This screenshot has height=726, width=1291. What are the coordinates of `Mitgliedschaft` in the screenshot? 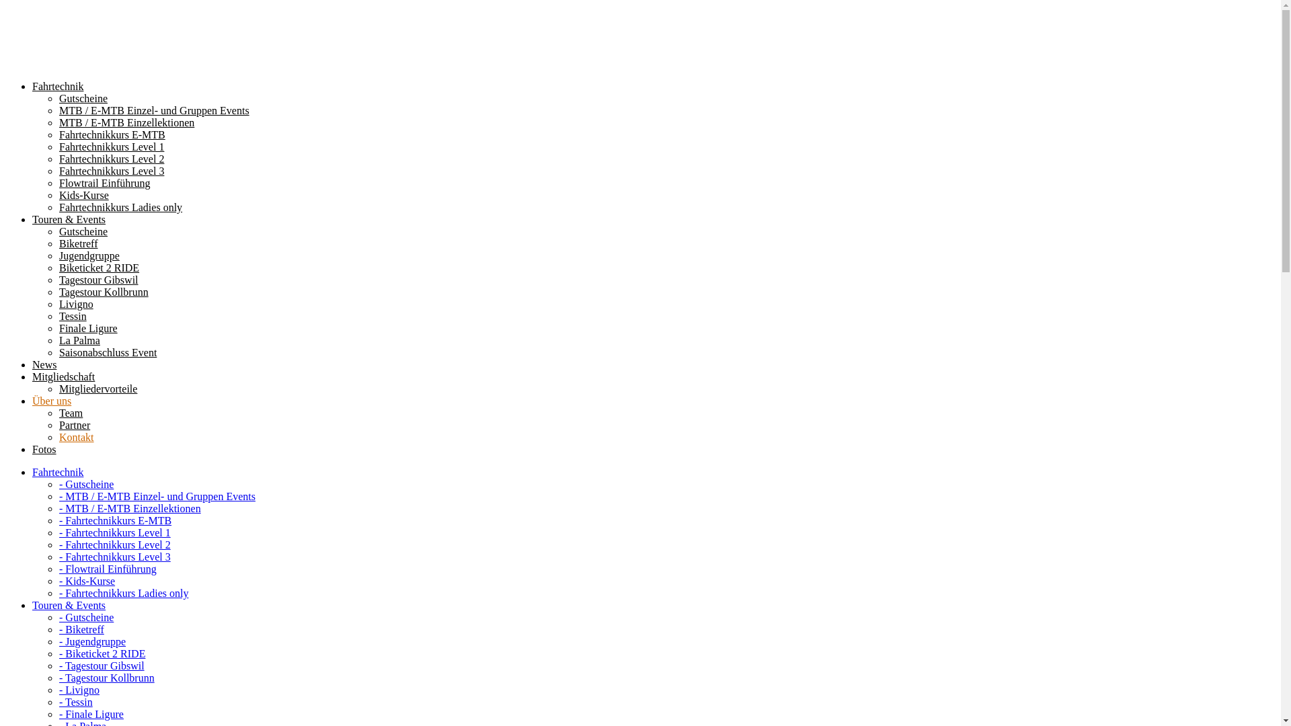 It's located at (63, 376).